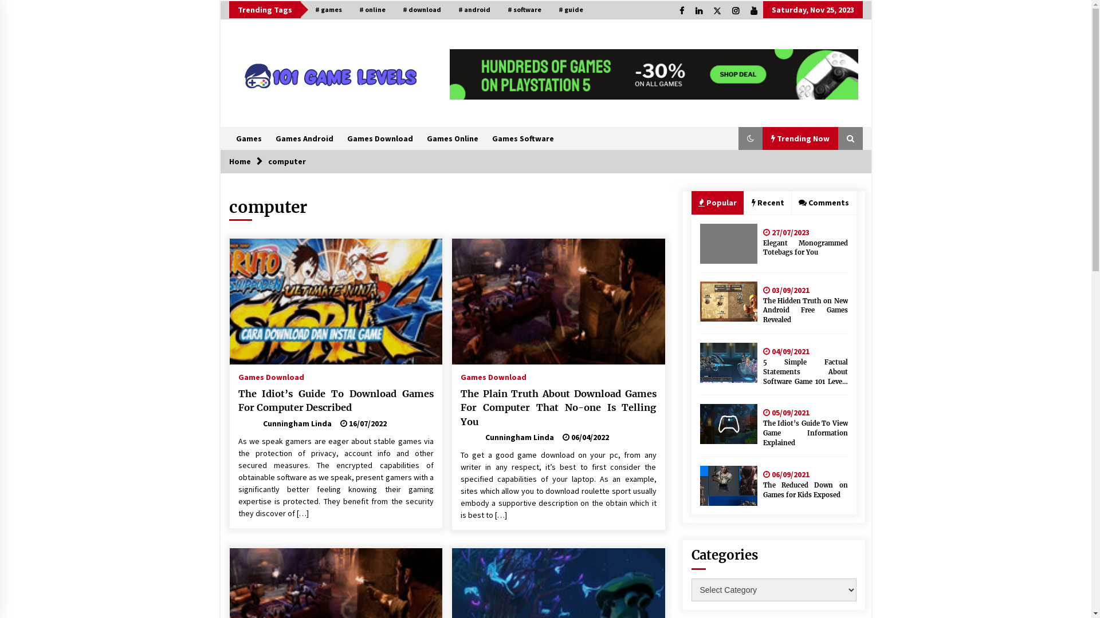 Image resolution: width=1100 pixels, height=618 pixels. Describe the element at coordinates (372, 10) in the screenshot. I see `# online` at that location.